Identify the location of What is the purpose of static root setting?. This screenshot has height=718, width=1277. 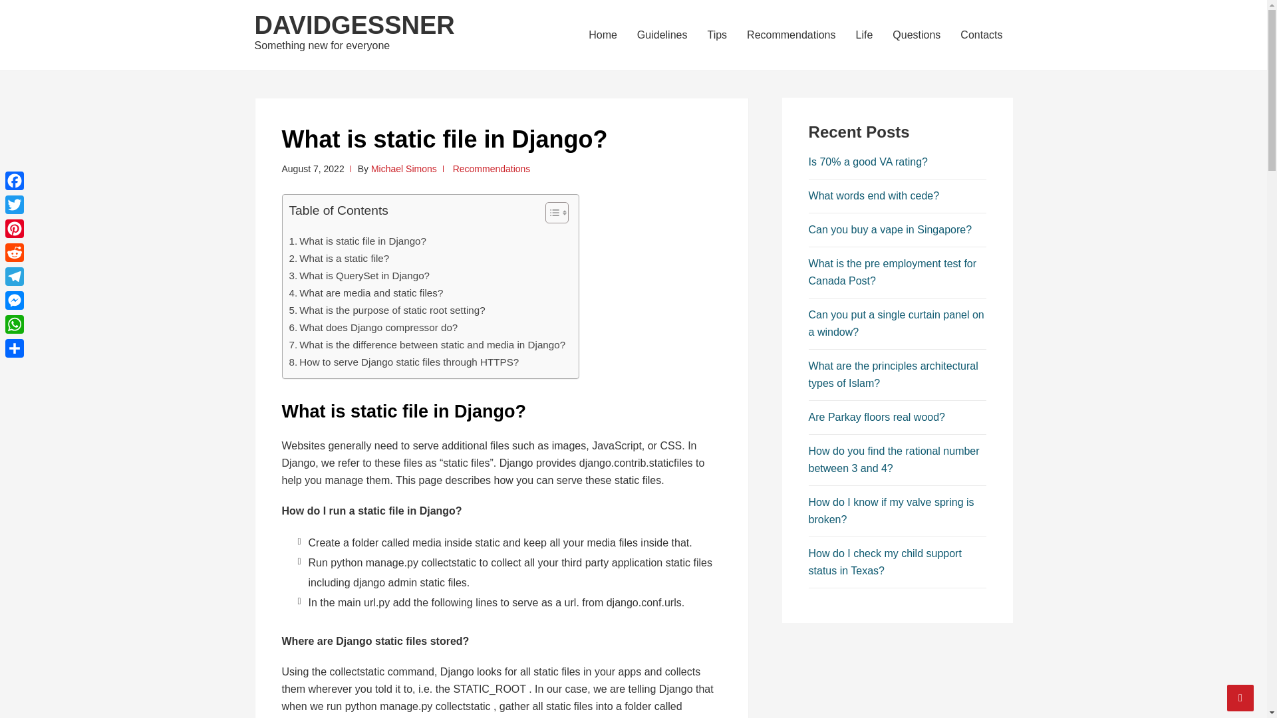
(386, 310).